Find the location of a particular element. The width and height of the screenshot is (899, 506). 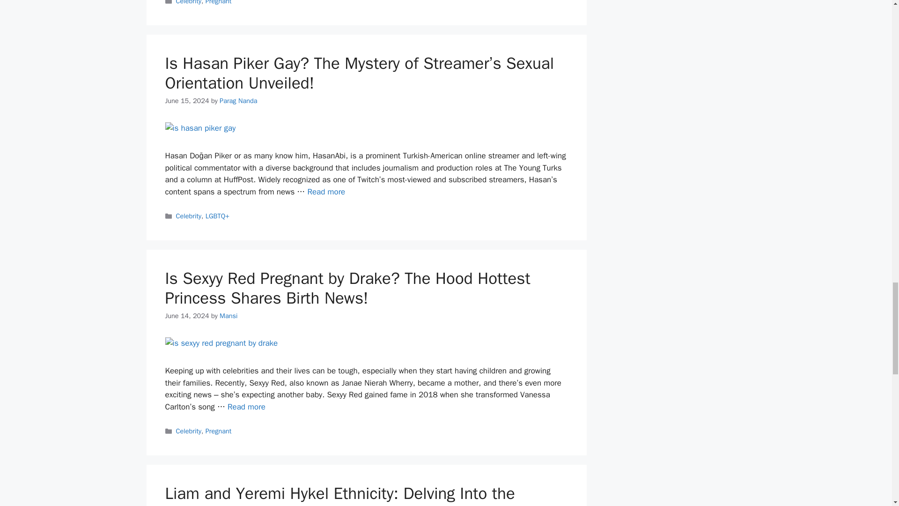

View all posts by Parag Nanda is located at coordinates (238, 100).